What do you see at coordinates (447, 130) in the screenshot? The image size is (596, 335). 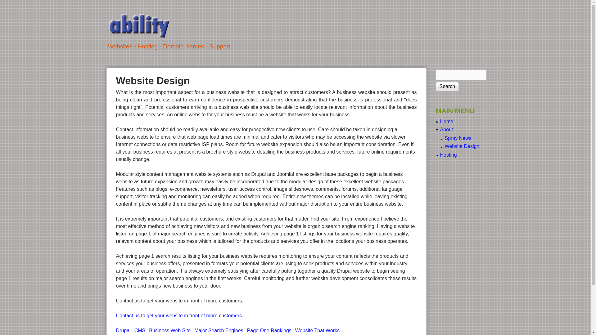 I see `About` at bounding box center [447, 130].